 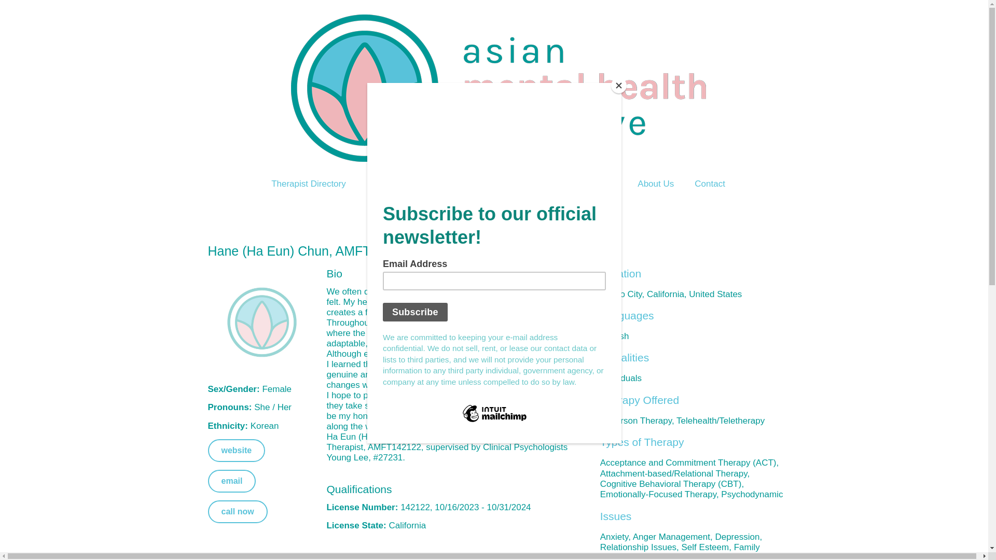 I want to click on Resources, so click(x=557, y=184).